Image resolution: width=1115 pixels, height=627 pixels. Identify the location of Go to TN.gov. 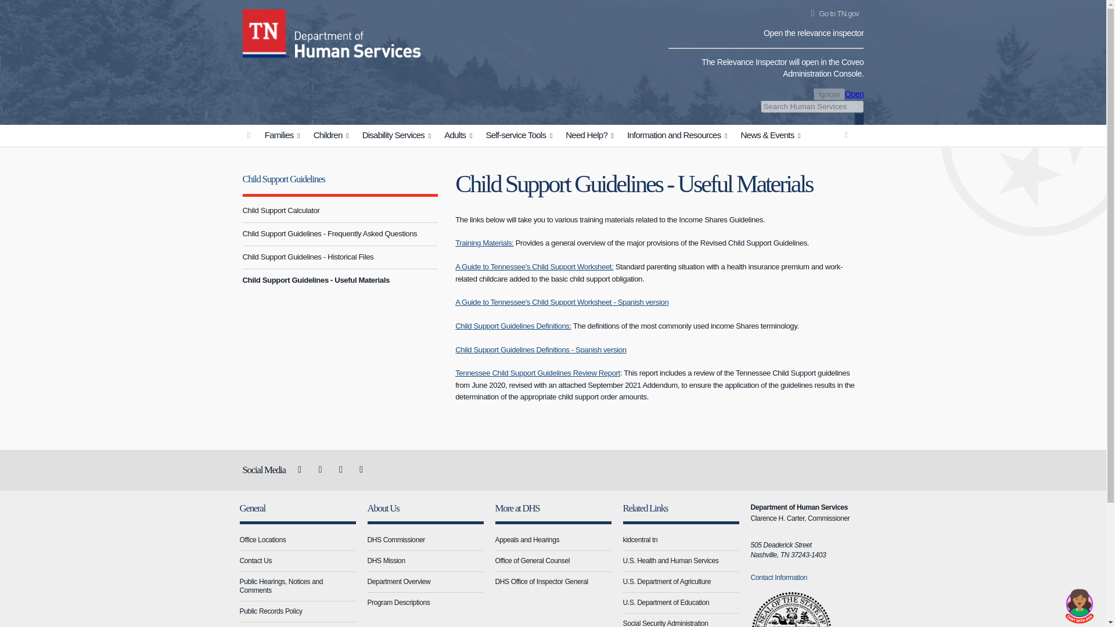
(832, 14).